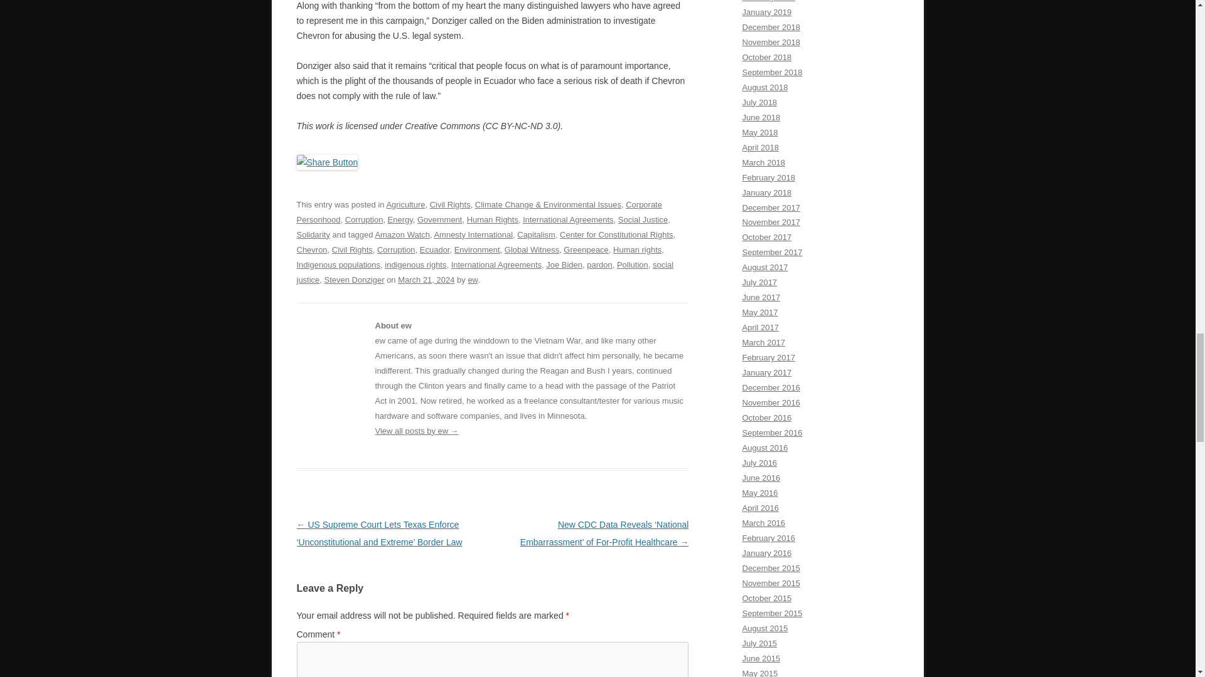 This screenshot has width=1205, height=677. What do you see at coordinates (568, 219) in the screenshot?
I see `International Agreements` at bounding box center [568, 219].